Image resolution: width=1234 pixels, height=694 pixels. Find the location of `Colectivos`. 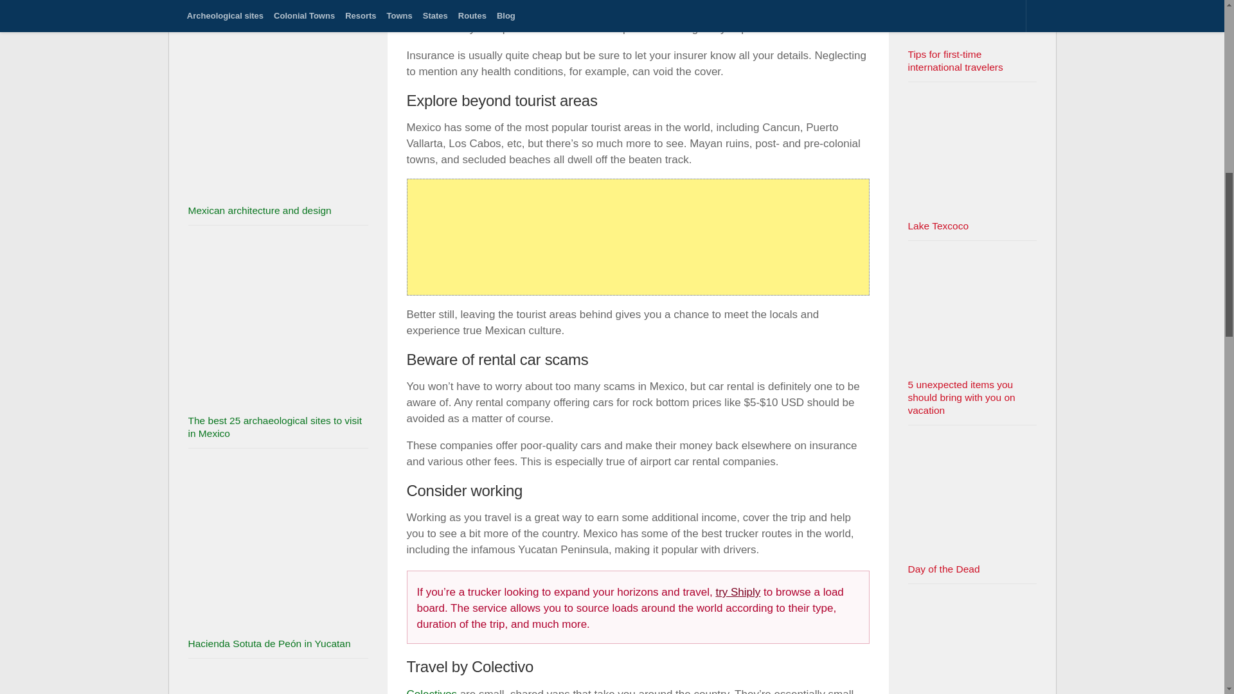

Colectivos is located at coordinates (431, 691).